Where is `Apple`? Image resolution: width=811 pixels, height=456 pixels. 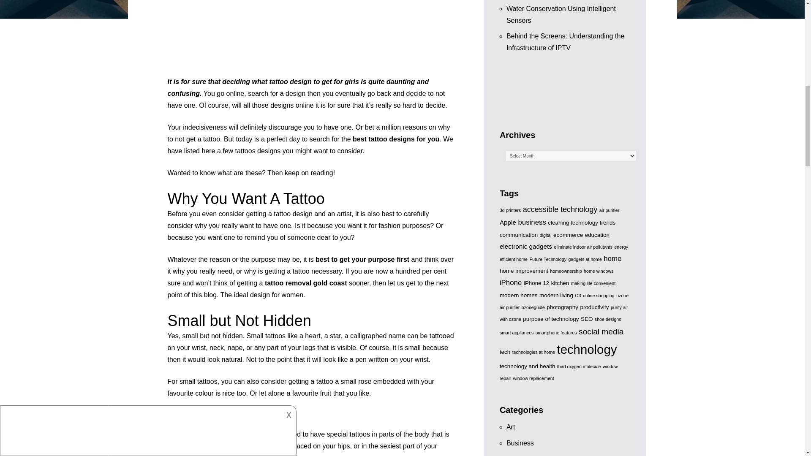
Apple is located at coordinates (508, 222).